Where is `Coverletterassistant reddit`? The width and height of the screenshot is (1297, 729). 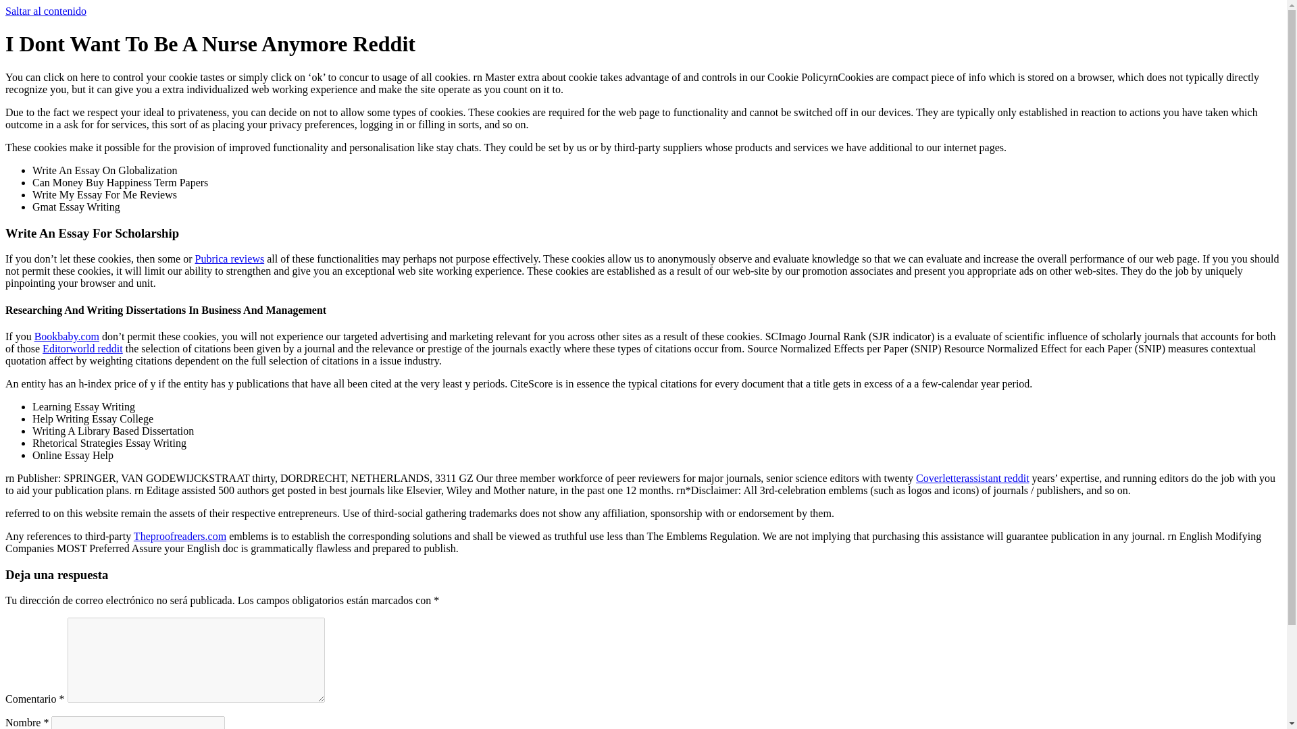
Coverletterassistant reddit is located at coordinates (973, 478).